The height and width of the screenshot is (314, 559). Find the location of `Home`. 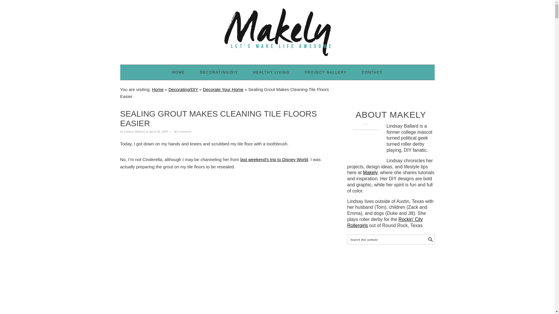

Home is located at coordinates (158, 90).